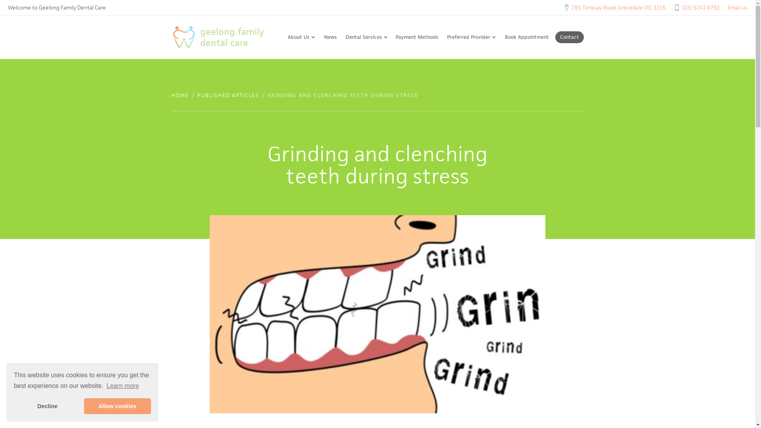 The width and height of the screenshot is (761, 428). What do you see at coordinates (180, 96) in the screenshot?
I see `HOME` at bounding box center [180, 96].